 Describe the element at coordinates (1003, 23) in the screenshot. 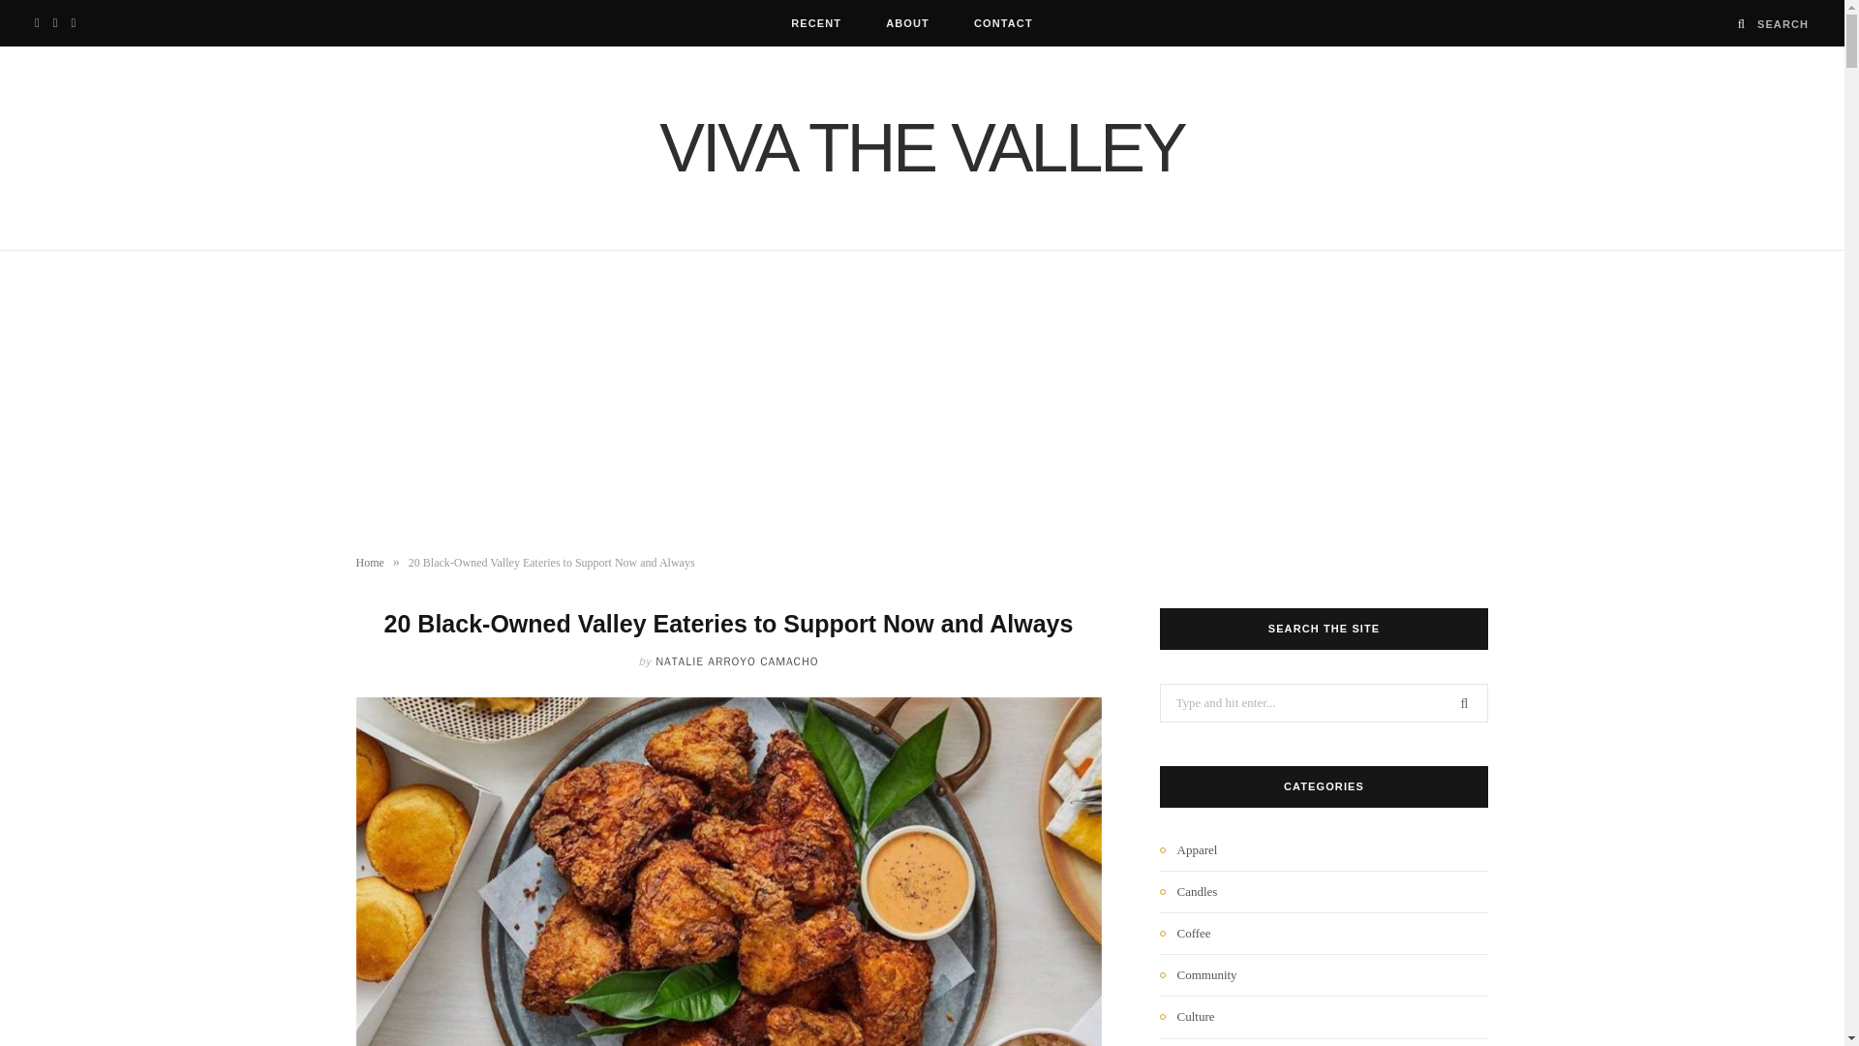

I see `CONTACT` at that location.